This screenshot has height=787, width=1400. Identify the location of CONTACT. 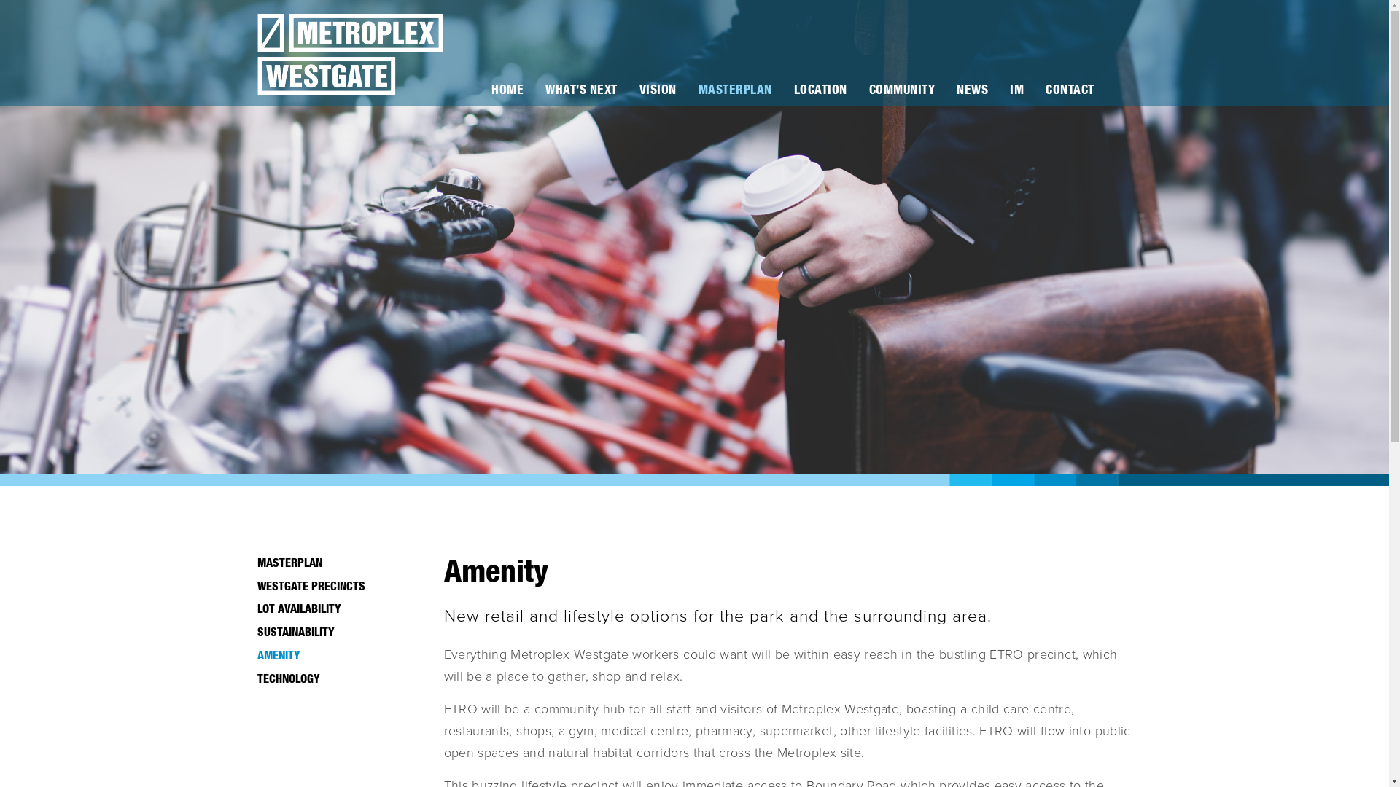
(1070, 90).